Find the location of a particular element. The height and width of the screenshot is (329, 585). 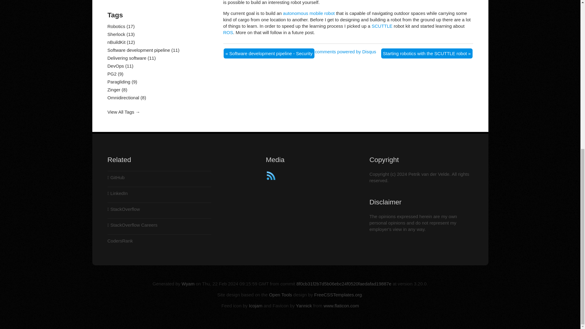

SCUTTLE is located at coordinates (382, 26).